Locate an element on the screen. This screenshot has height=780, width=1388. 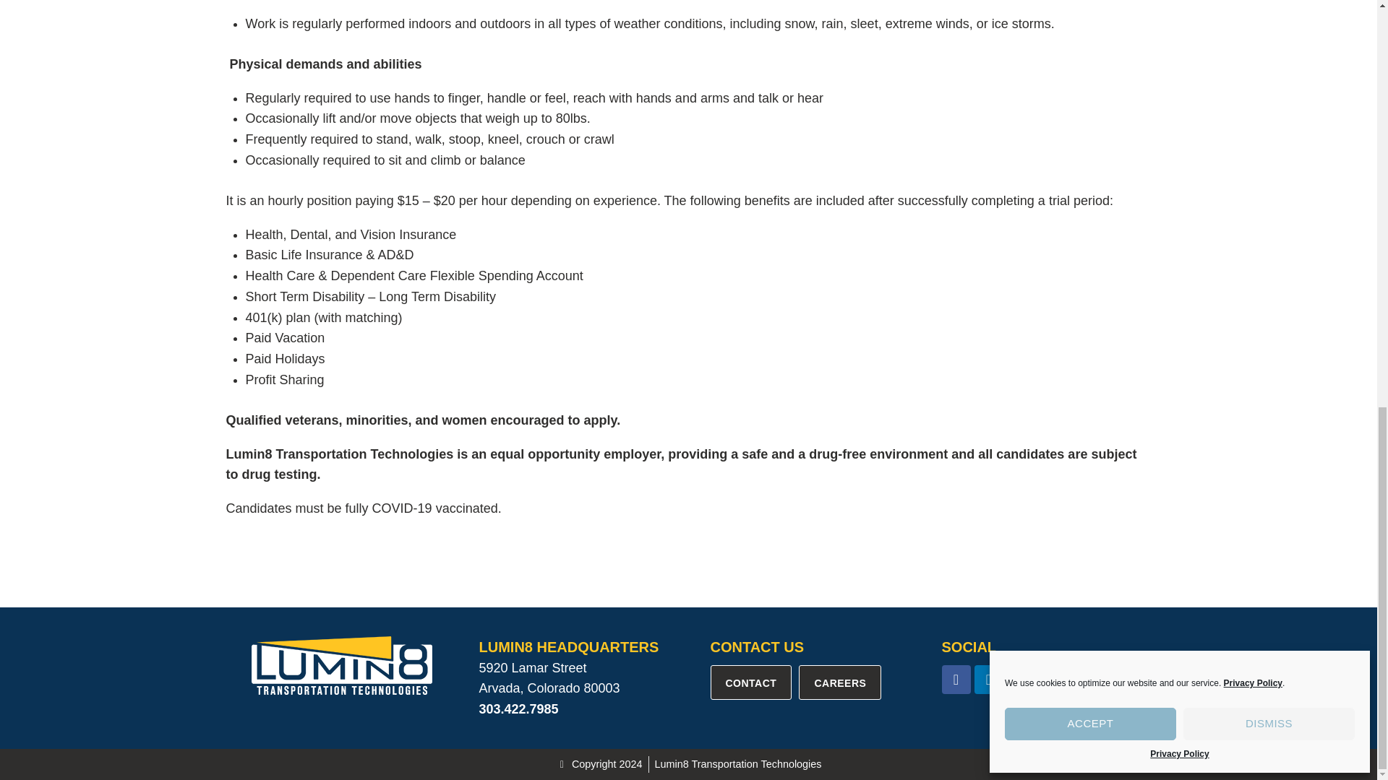
CAREERS is located at coordinates (840, 682).